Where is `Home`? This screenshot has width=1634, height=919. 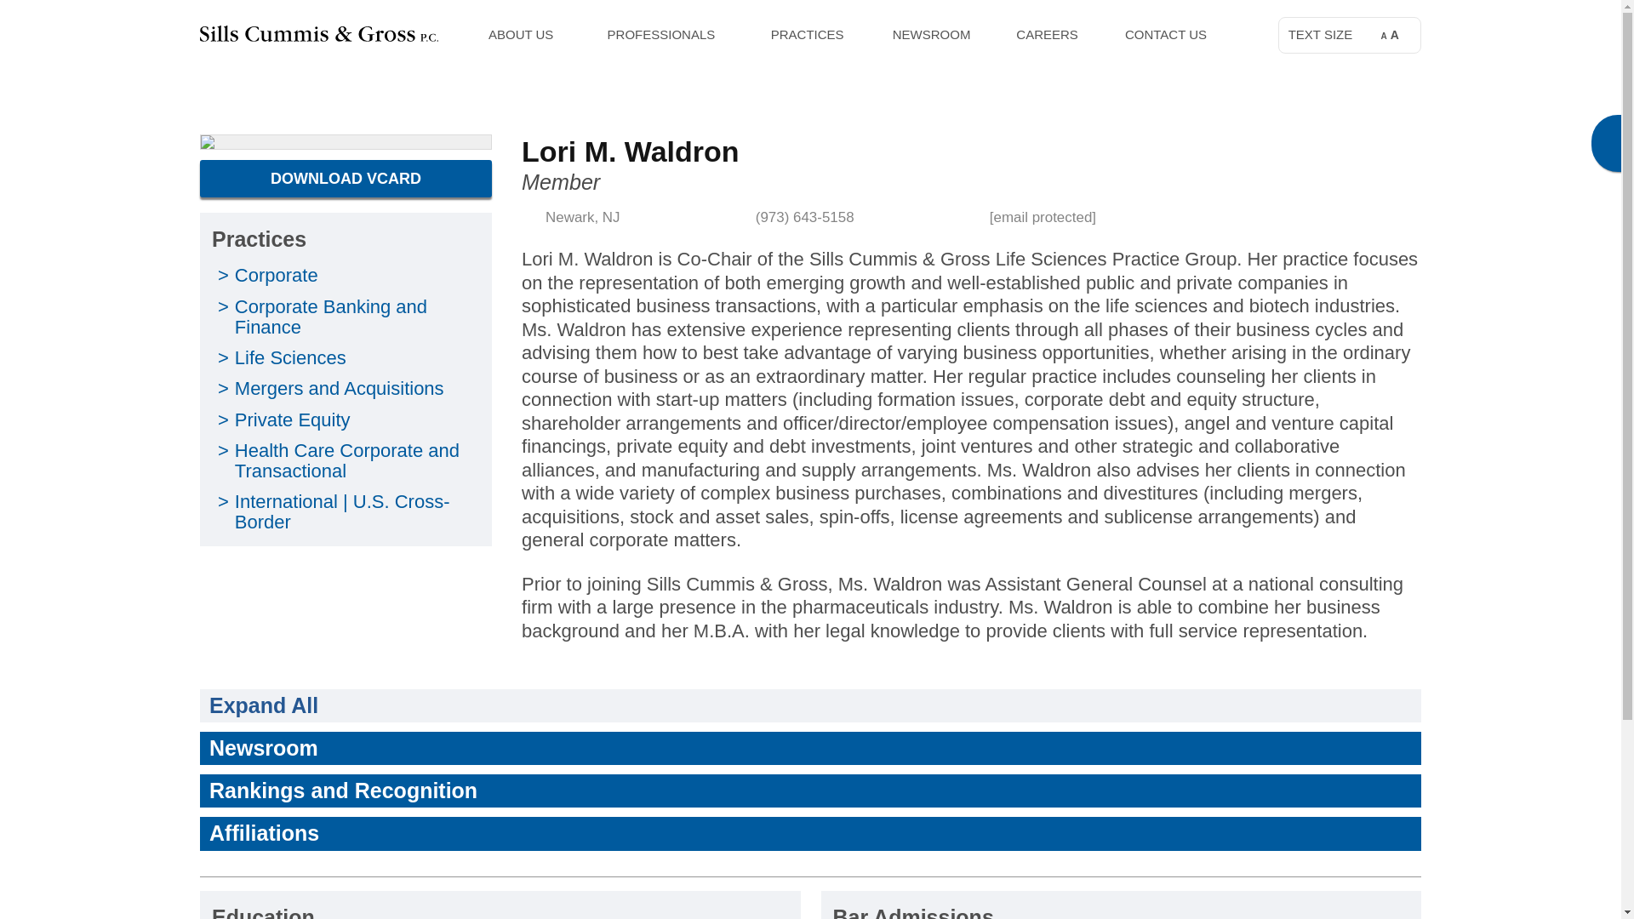
Home is located at coordinates (216, 90).